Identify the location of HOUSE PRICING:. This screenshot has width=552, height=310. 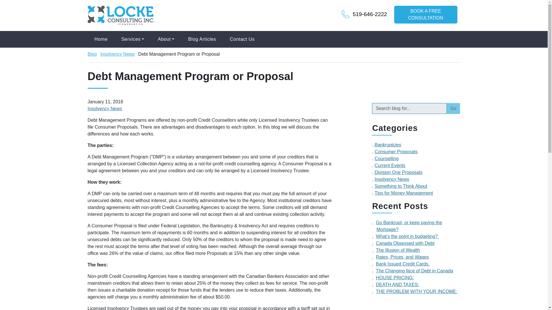
(425, 15).